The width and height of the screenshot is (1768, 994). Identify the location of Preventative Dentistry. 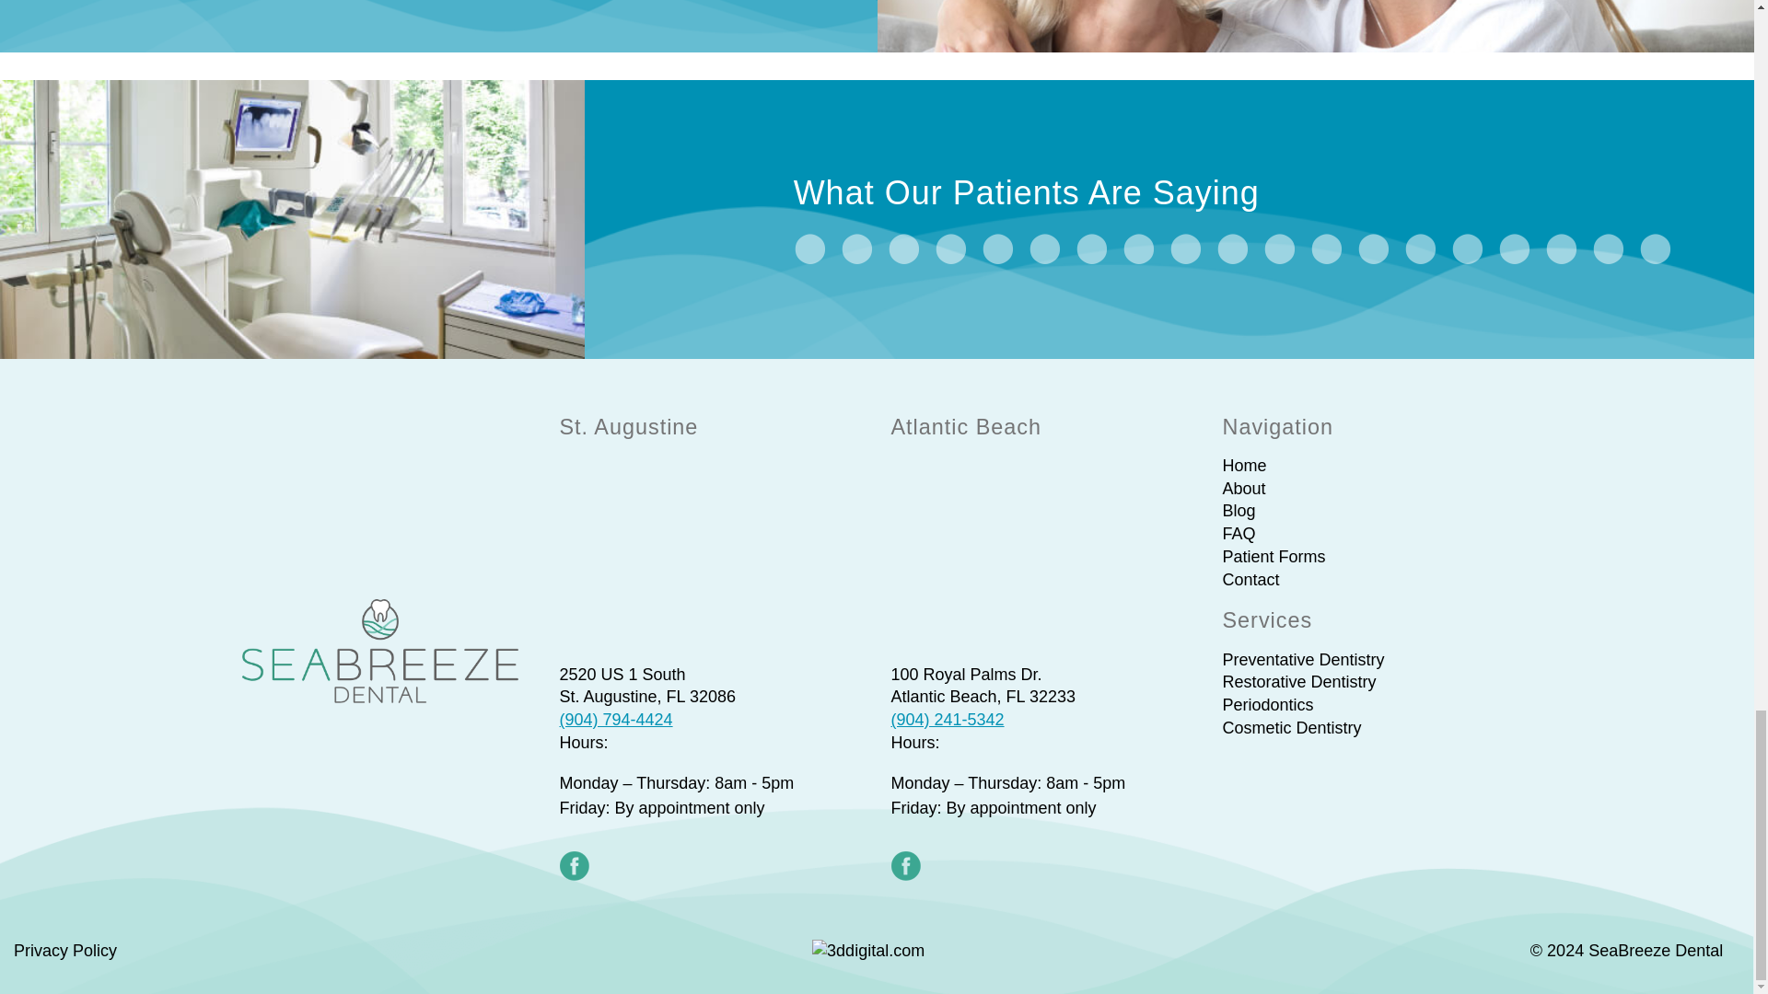
(1304, 659).